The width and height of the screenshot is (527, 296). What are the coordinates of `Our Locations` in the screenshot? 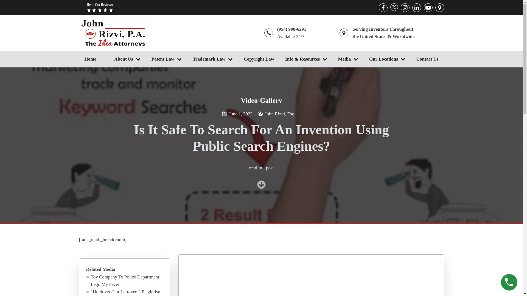 It's located at (387, 59).